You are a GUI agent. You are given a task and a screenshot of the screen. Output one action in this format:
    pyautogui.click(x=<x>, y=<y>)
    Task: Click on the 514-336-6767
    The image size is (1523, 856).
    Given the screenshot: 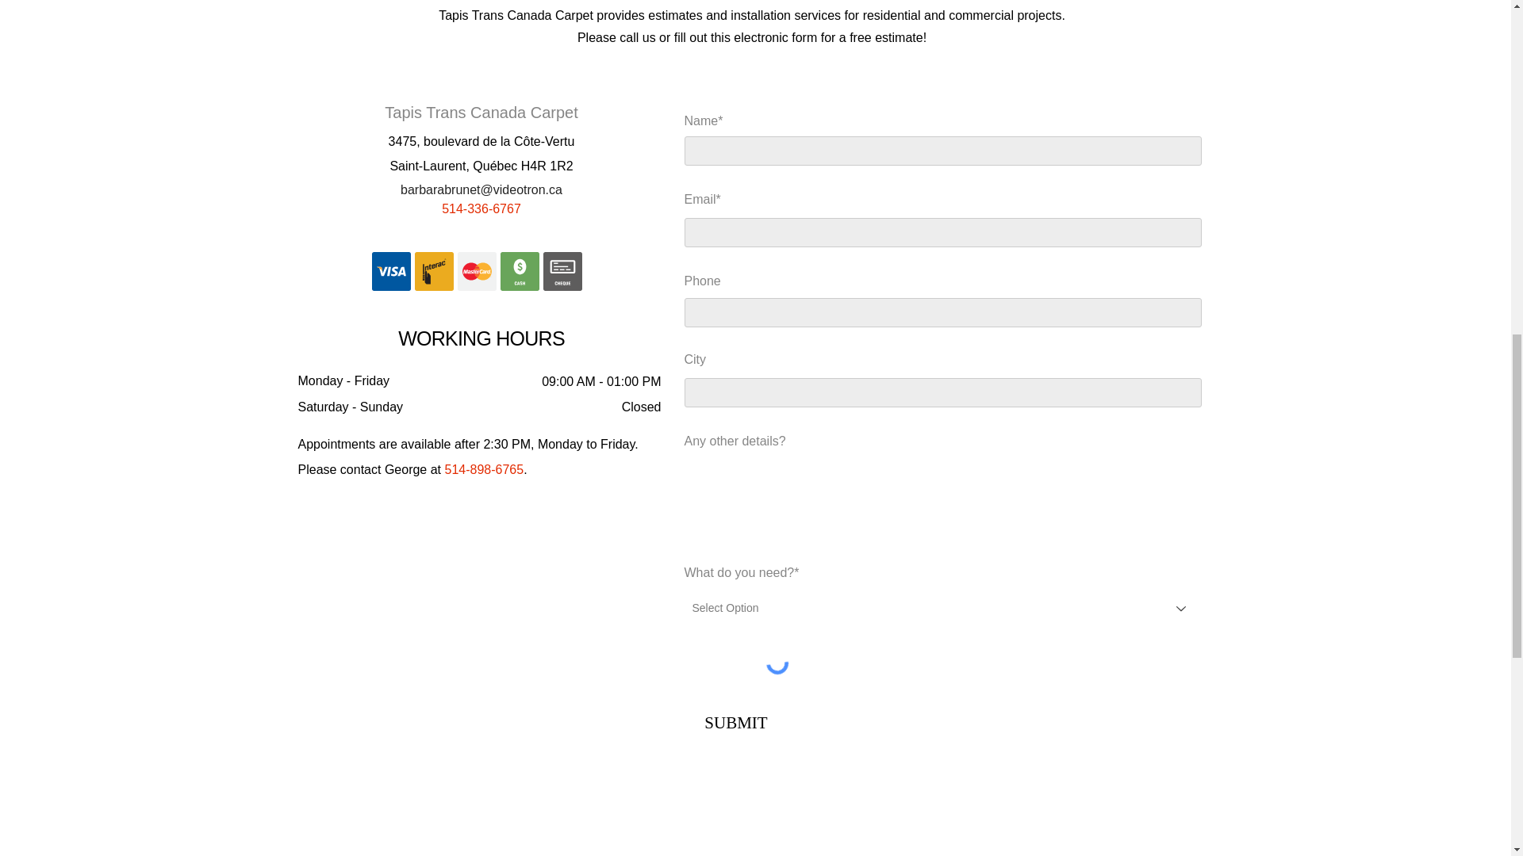 What is the action you would take?
    pyautogui.click(x=481, y=211)
    